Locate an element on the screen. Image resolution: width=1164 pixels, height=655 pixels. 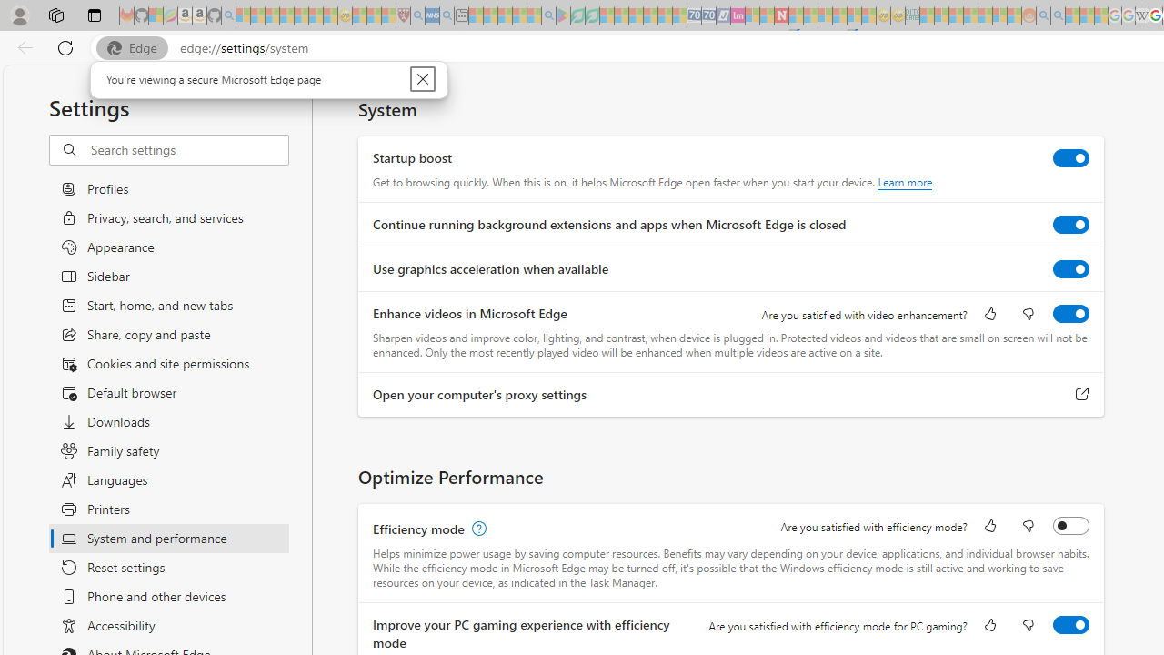
Bluey: Let's Play! - Apps on Google Play - Sleeping is located at coordinates (563, 16).